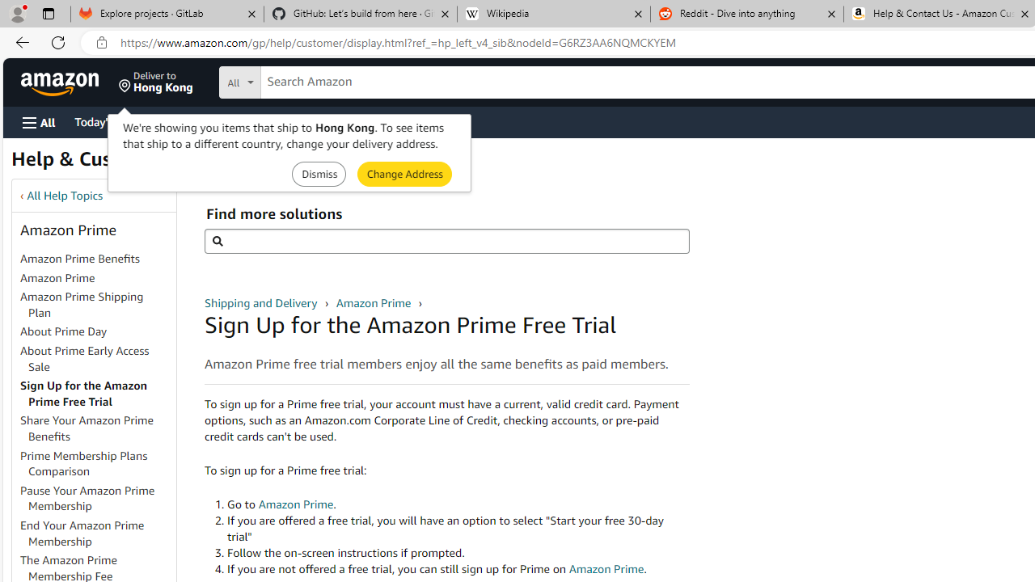  I want to click on Amazon Prime, so click(97, 278).